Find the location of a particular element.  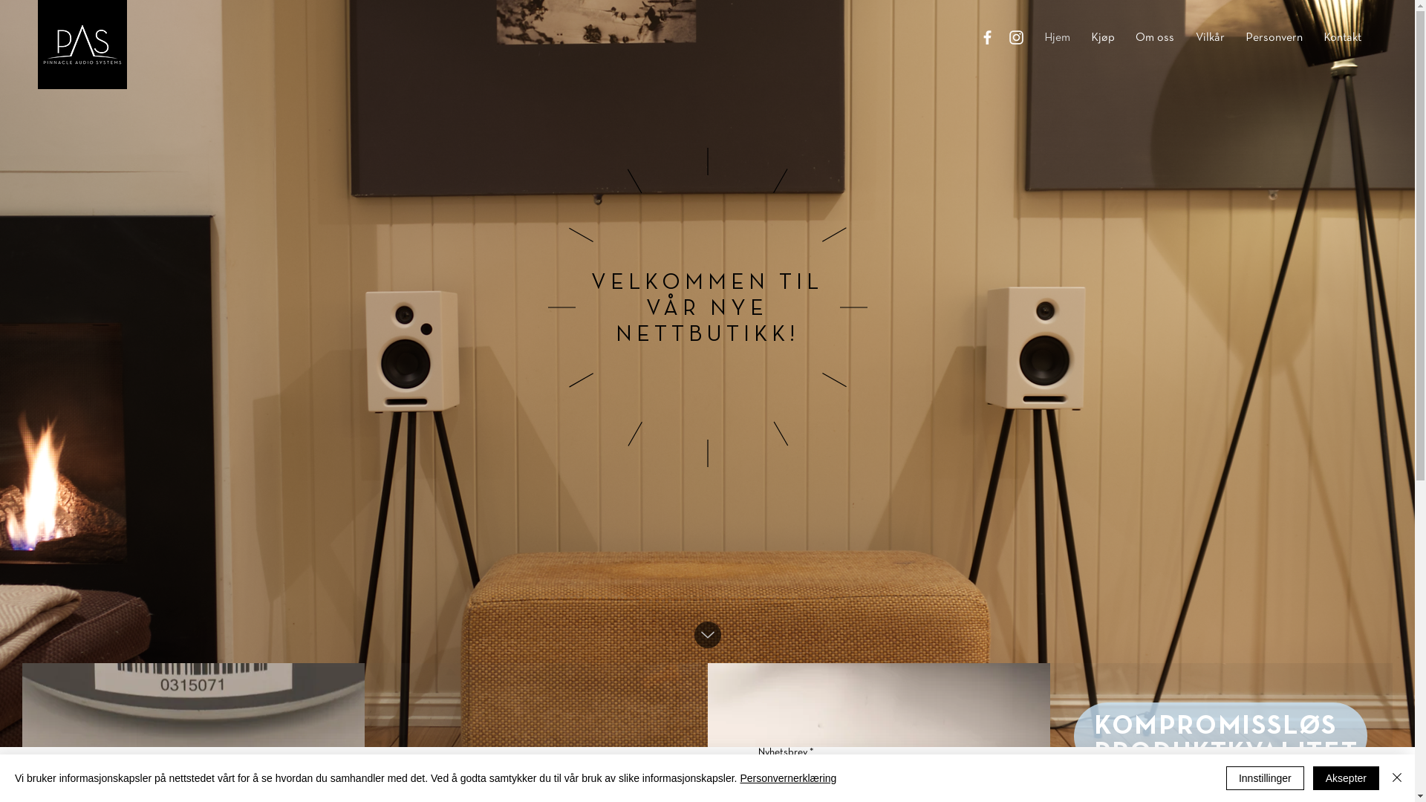

Innstillinger is located at coordinates (1266, 778).